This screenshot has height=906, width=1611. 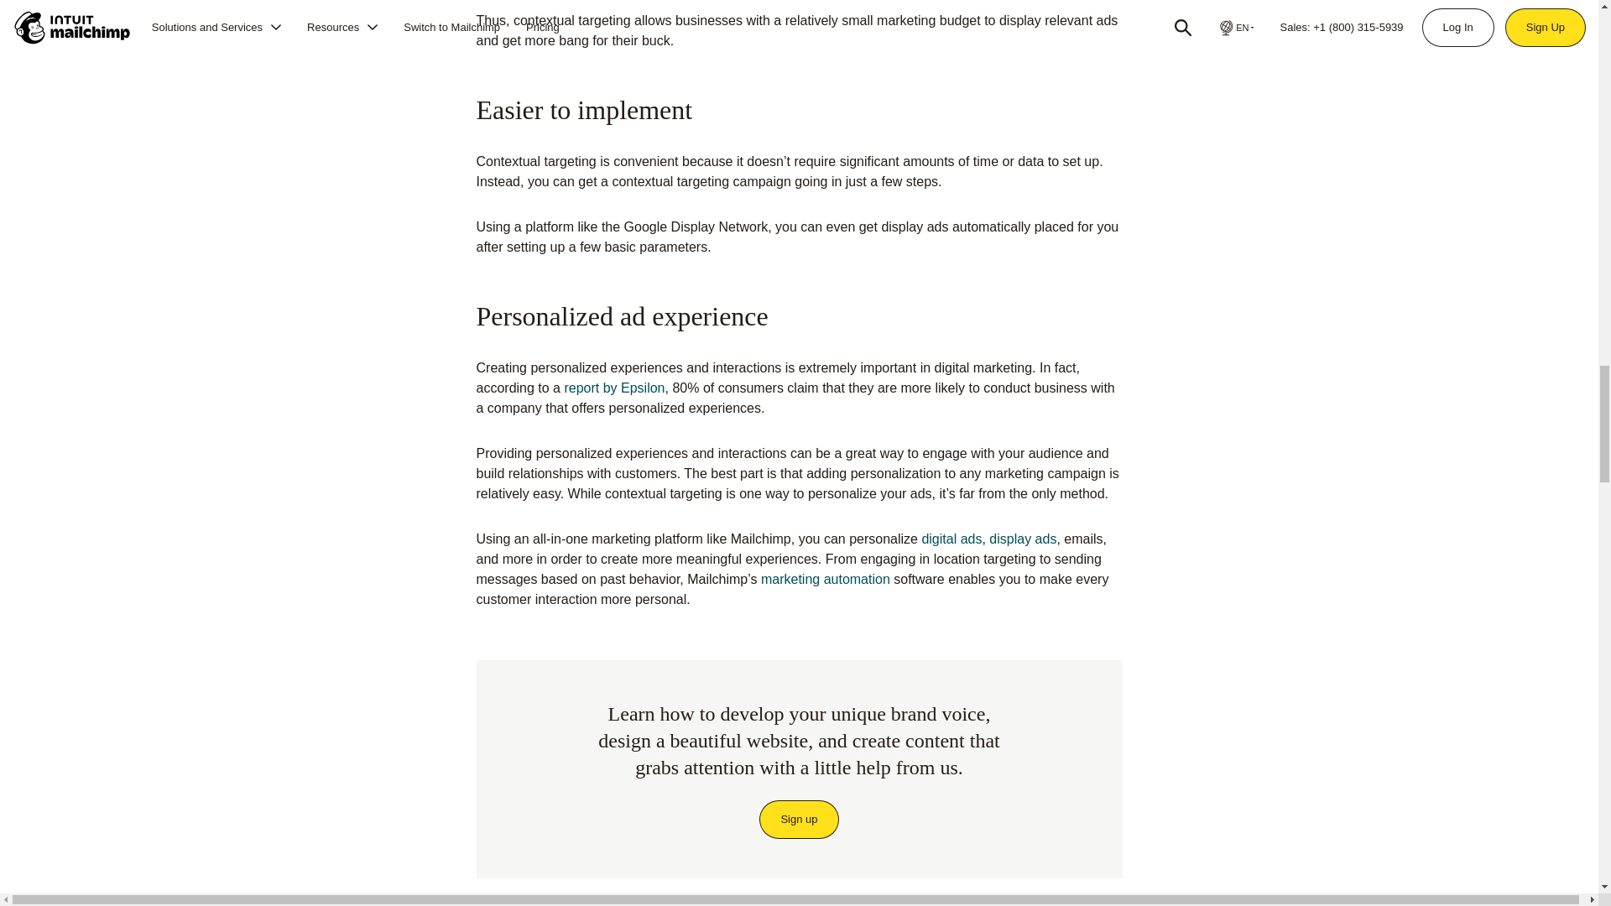 I want to click on report by Epsilon, so click(x=614, y=388).